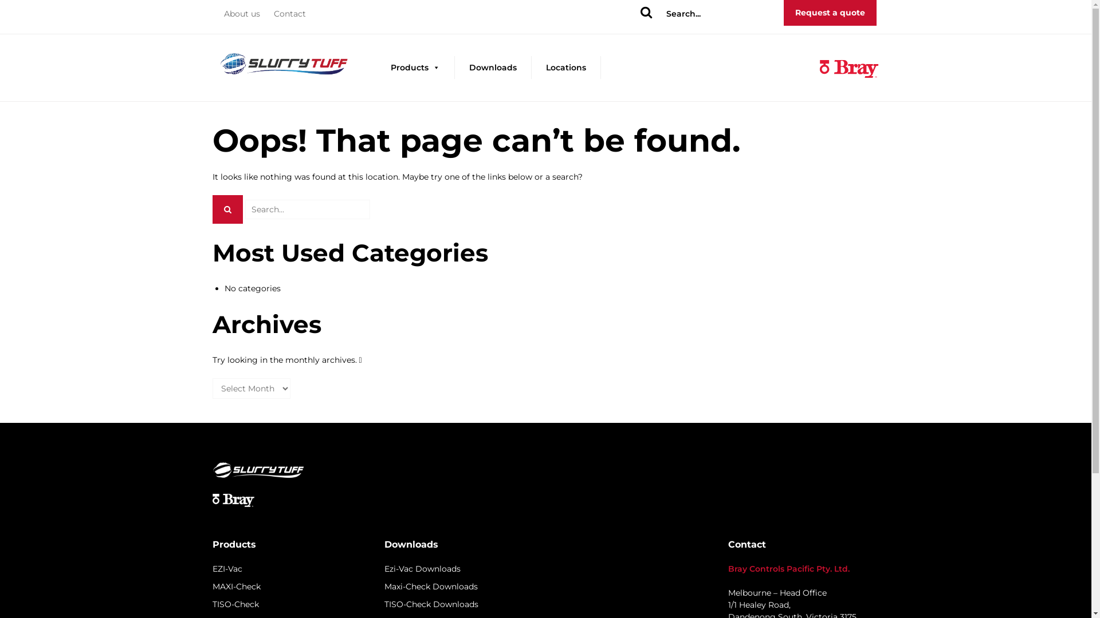 This screenshot has height=618, width=1100. Describe the element at coordinates (566, 68) in the screenshot. I see `Locations` at that location.